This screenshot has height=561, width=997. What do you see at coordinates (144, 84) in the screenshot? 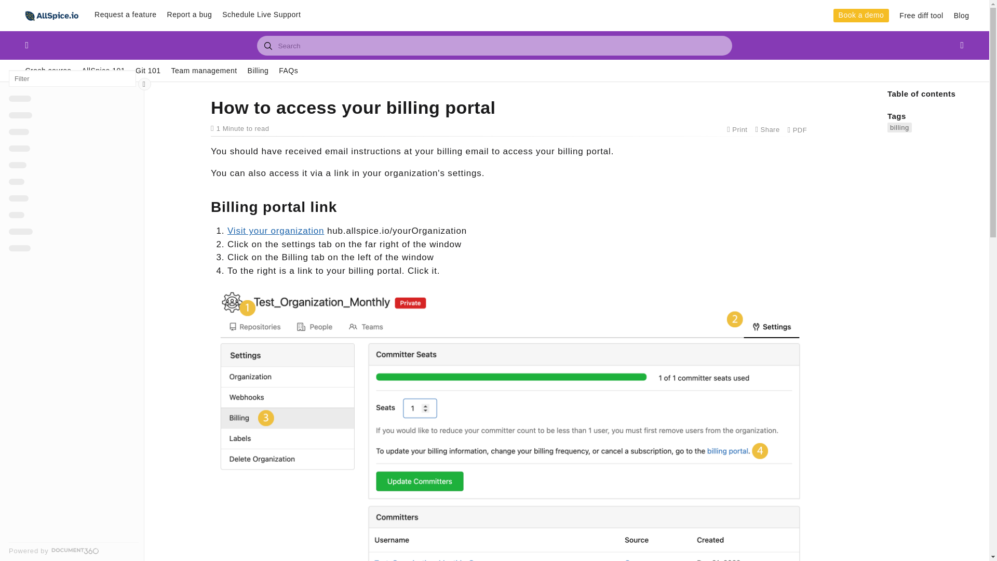
I see `Hide category` at bounding box center [144, 84].